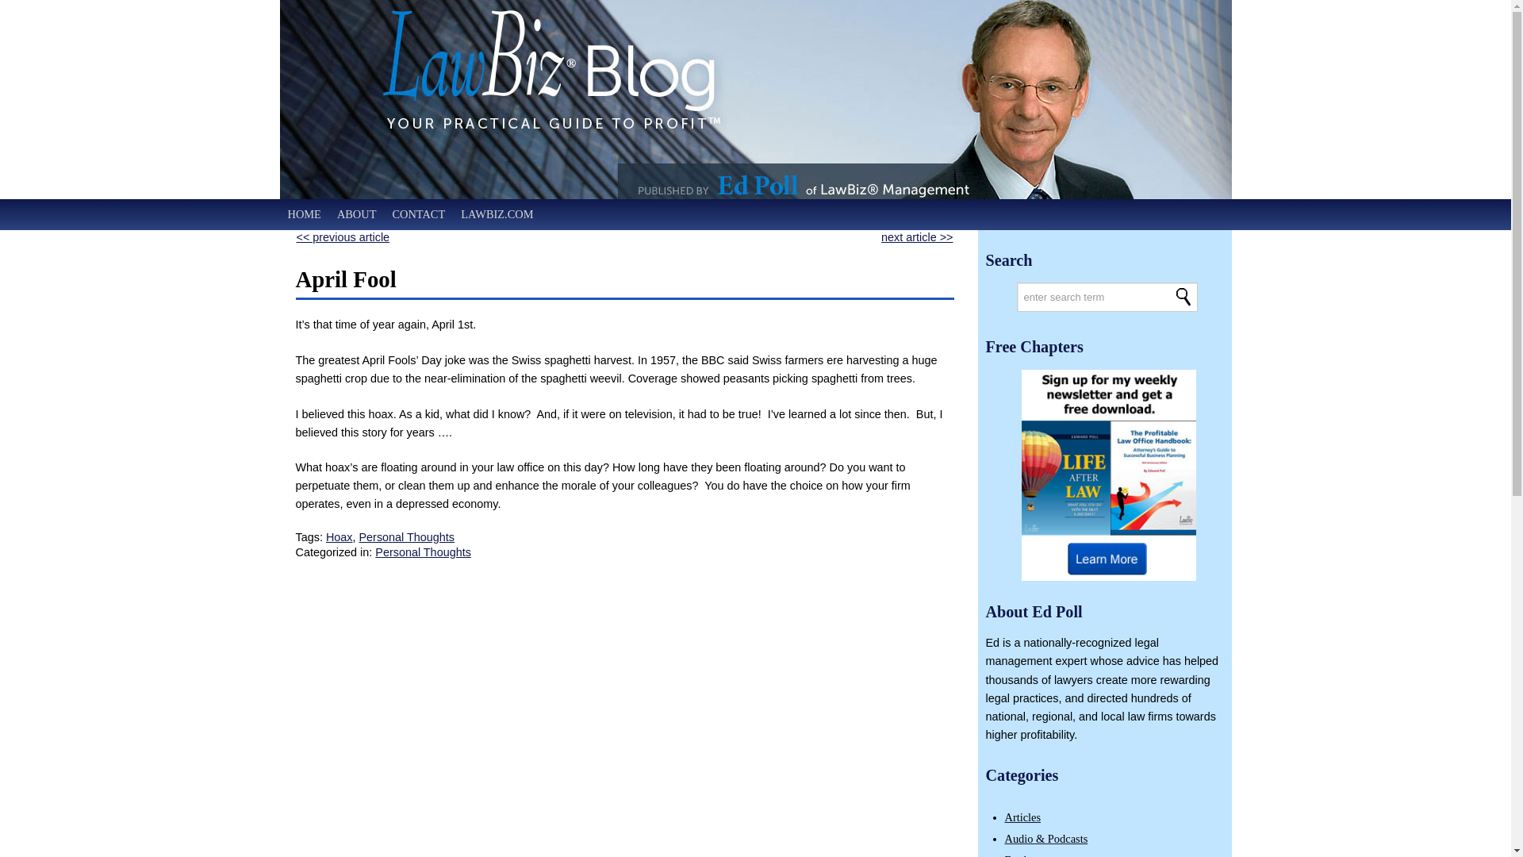 This screenshot has width=1523, height=857. What do you see at coordinates (303, 214) in the screenshot?
I see `HOME` at bounding box center [303, 214].